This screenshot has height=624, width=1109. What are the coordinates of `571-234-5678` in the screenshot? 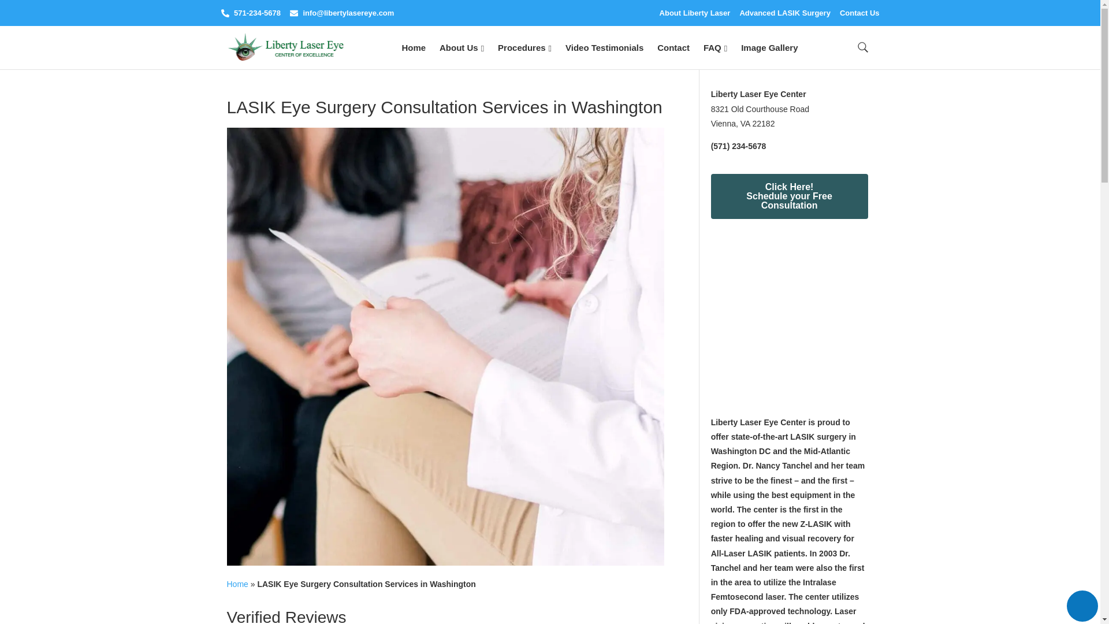 It's located at (251, 13).